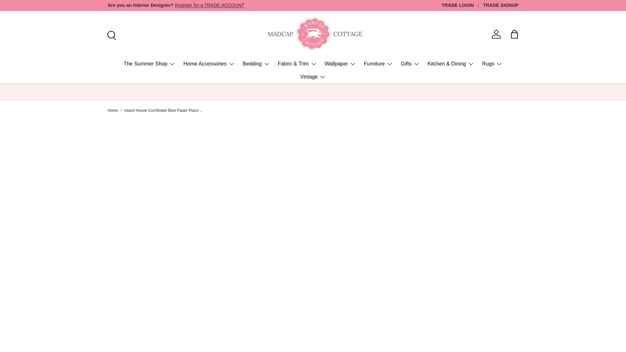 The width and height of the screenshot is (626, 352). Describe the element at coordinates (496, 34) in the screenshot. I see `Log in` at that location.